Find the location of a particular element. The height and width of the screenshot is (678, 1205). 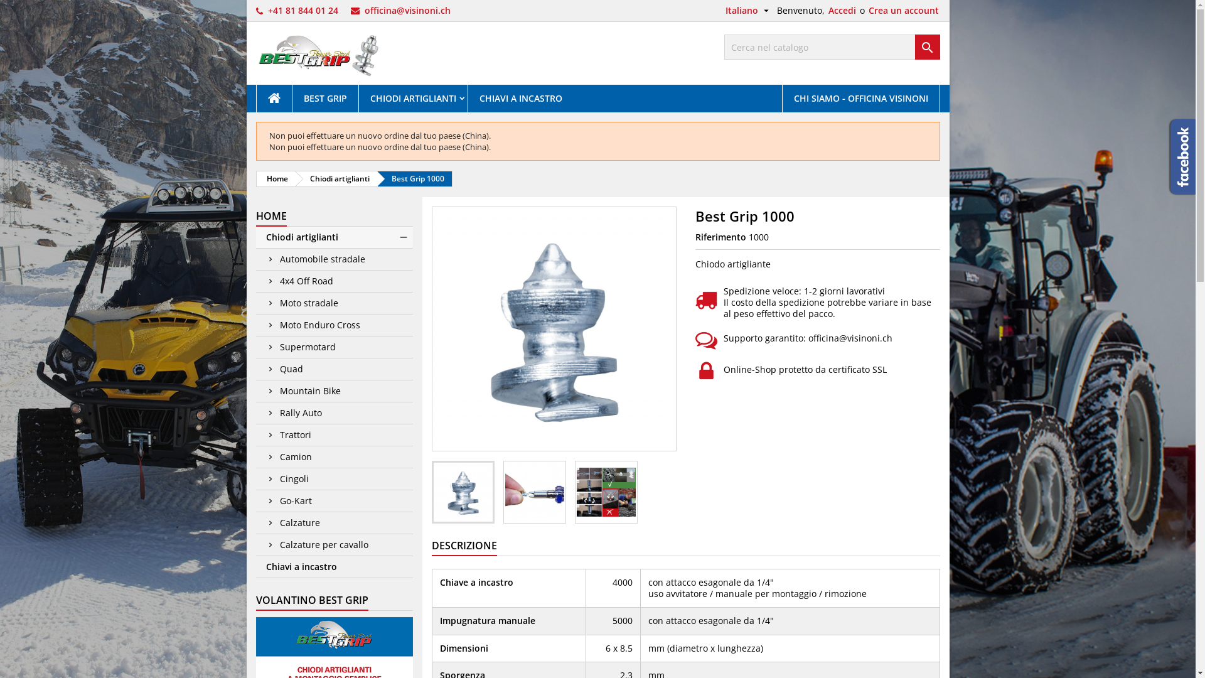

Best Grip 1000 is located at coordinates (415, 179).